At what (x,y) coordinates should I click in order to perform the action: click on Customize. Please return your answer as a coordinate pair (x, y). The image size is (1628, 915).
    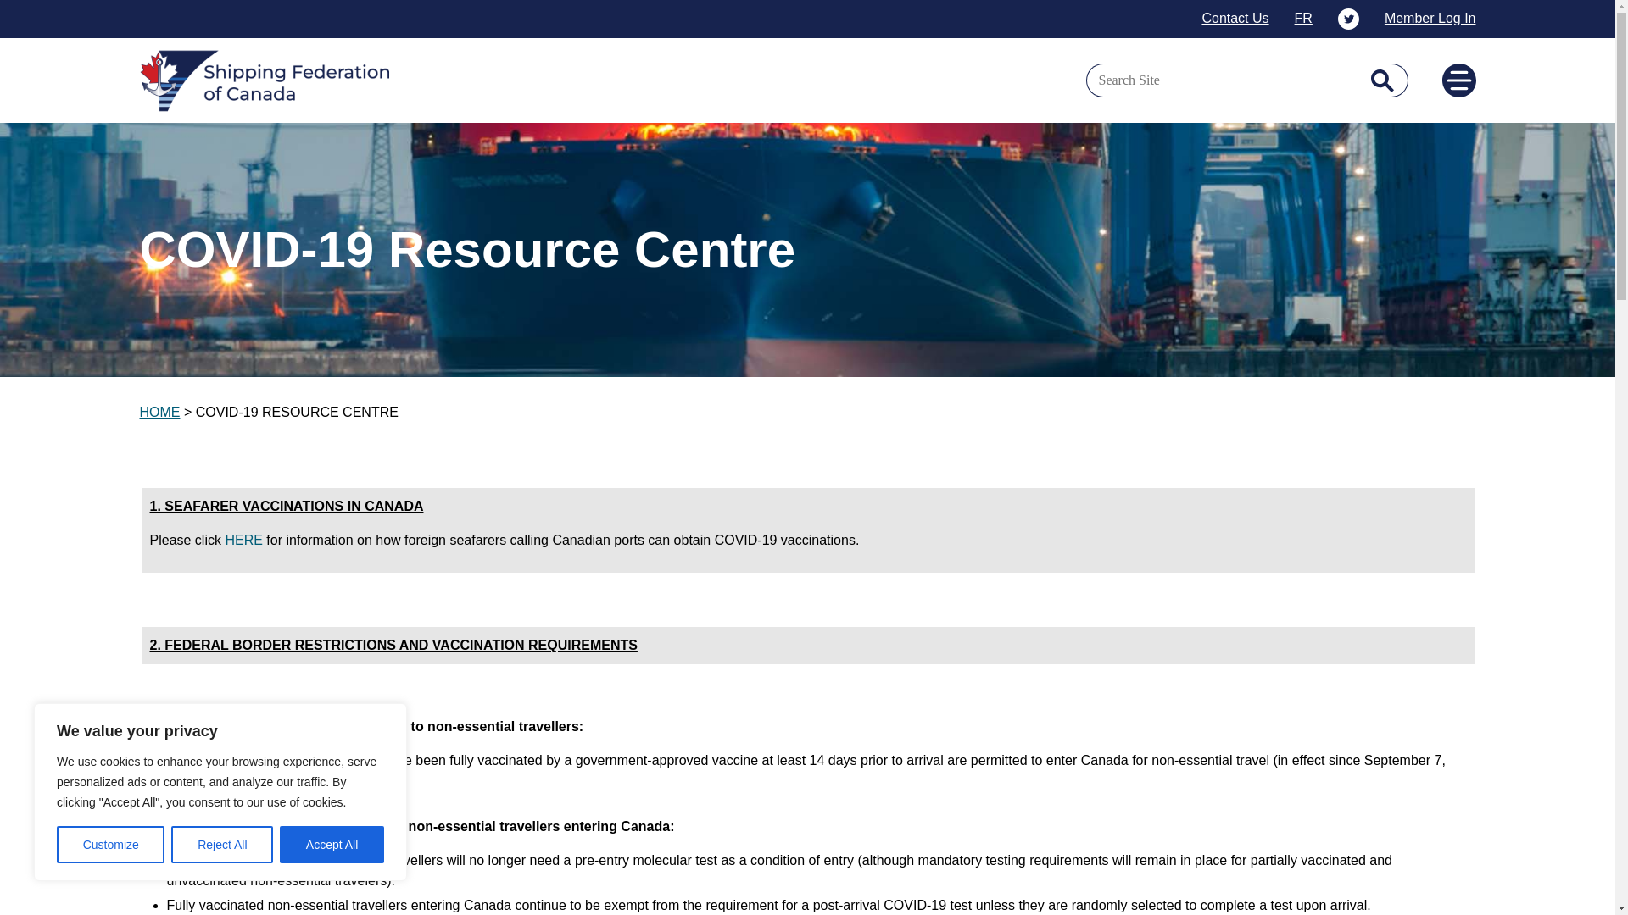
    Looking at the image, I should click on (110, 845).